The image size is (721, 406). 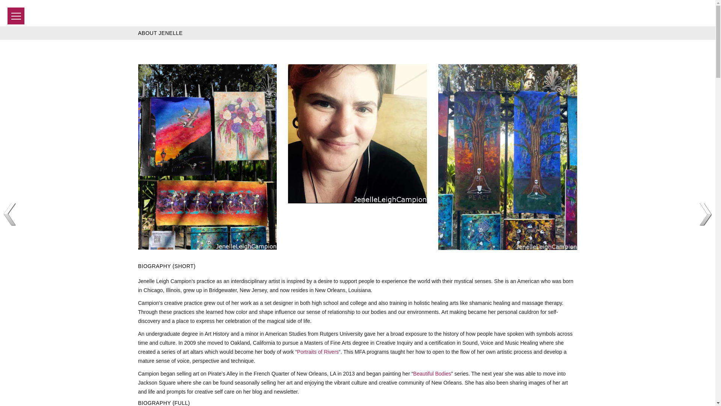 I want to click on JLC side light, so click(x=357, y=134).